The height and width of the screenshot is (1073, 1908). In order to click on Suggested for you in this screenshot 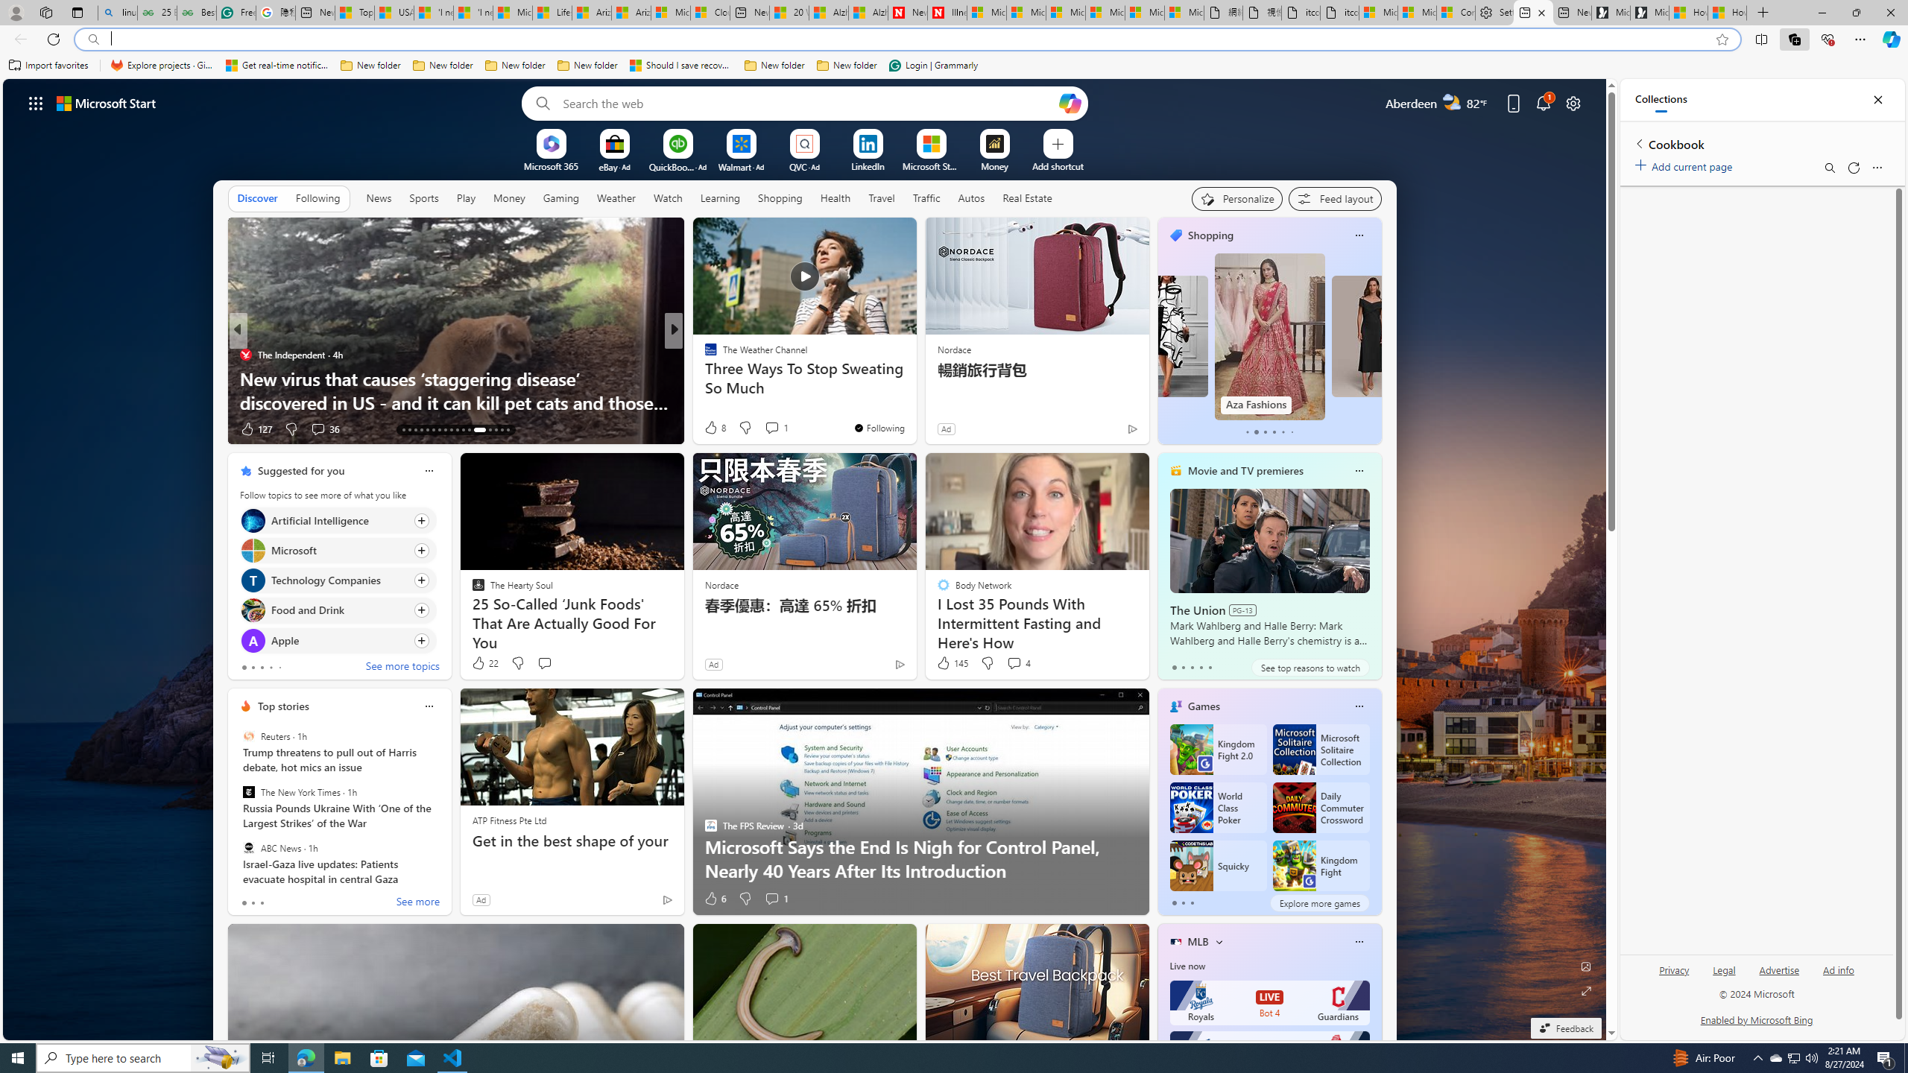, I will do `click(301, 471)`.